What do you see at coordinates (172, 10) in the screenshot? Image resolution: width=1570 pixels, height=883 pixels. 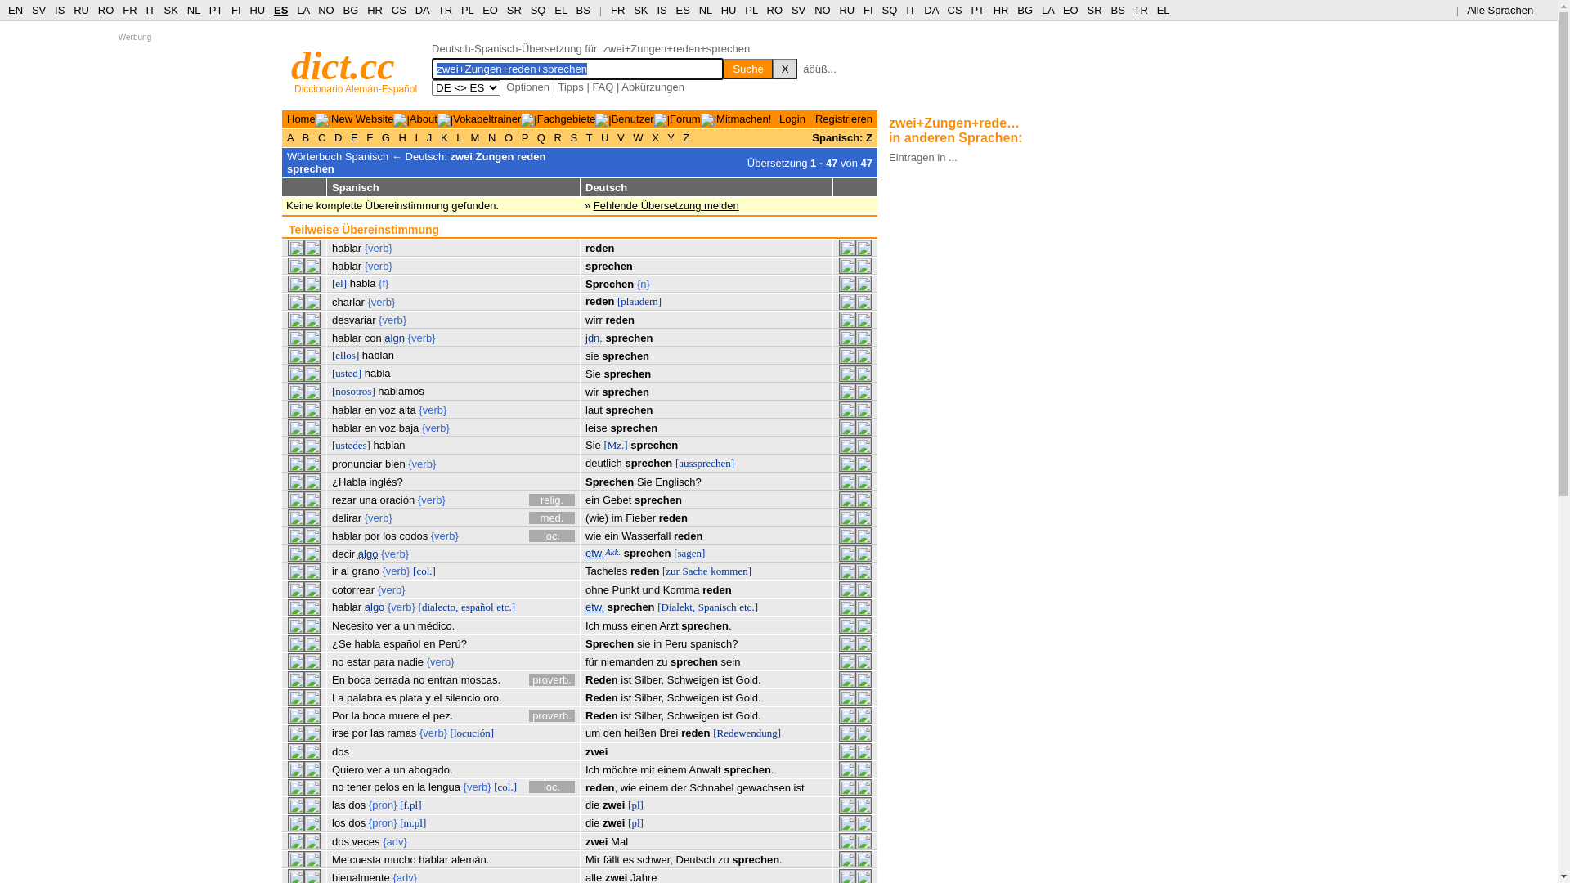 I see `SK` at bounding box center [172, 10].